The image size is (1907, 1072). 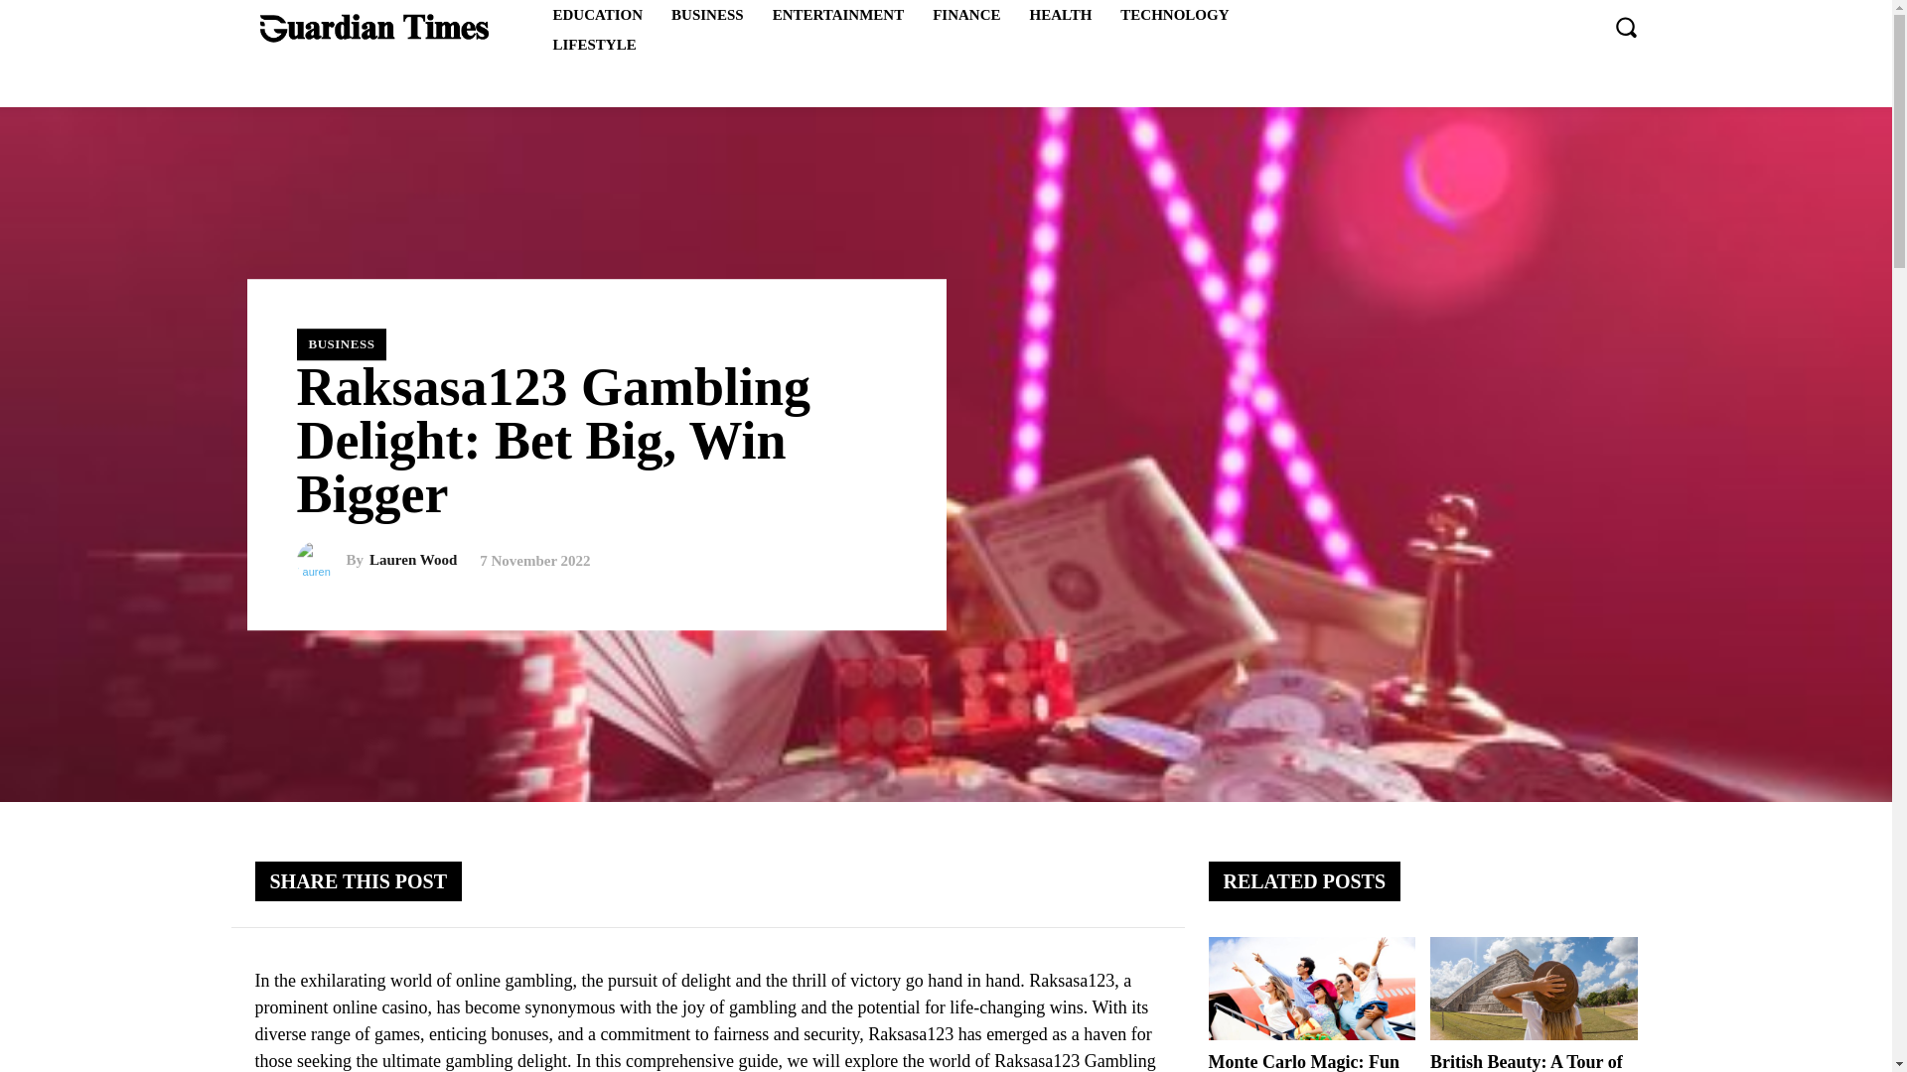 What do you see at coordinates (594, 45) in the screenshot?
I see `LIFESTYLE` at bounding box center [594, 45].